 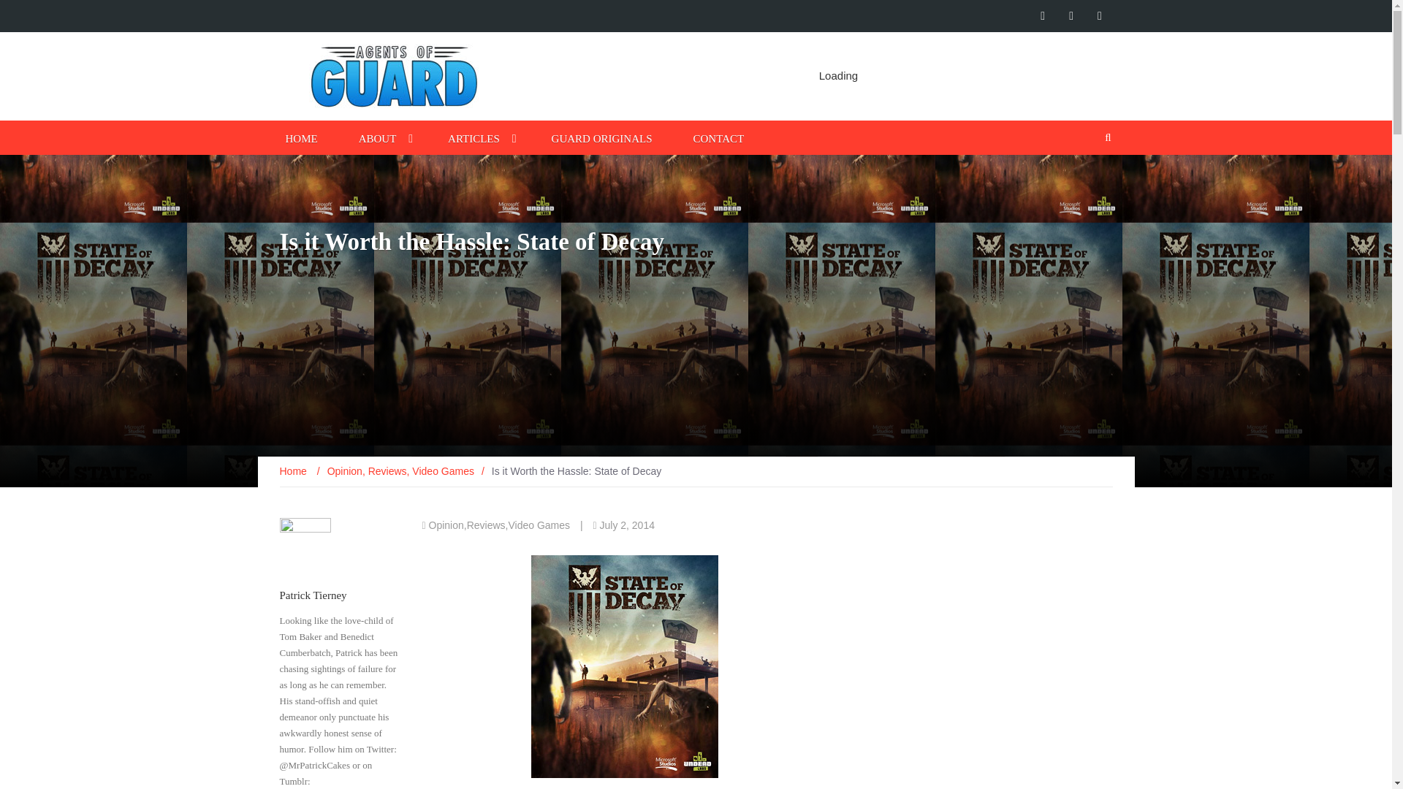 I want to click on Reviews, so click(x=387, y=471).